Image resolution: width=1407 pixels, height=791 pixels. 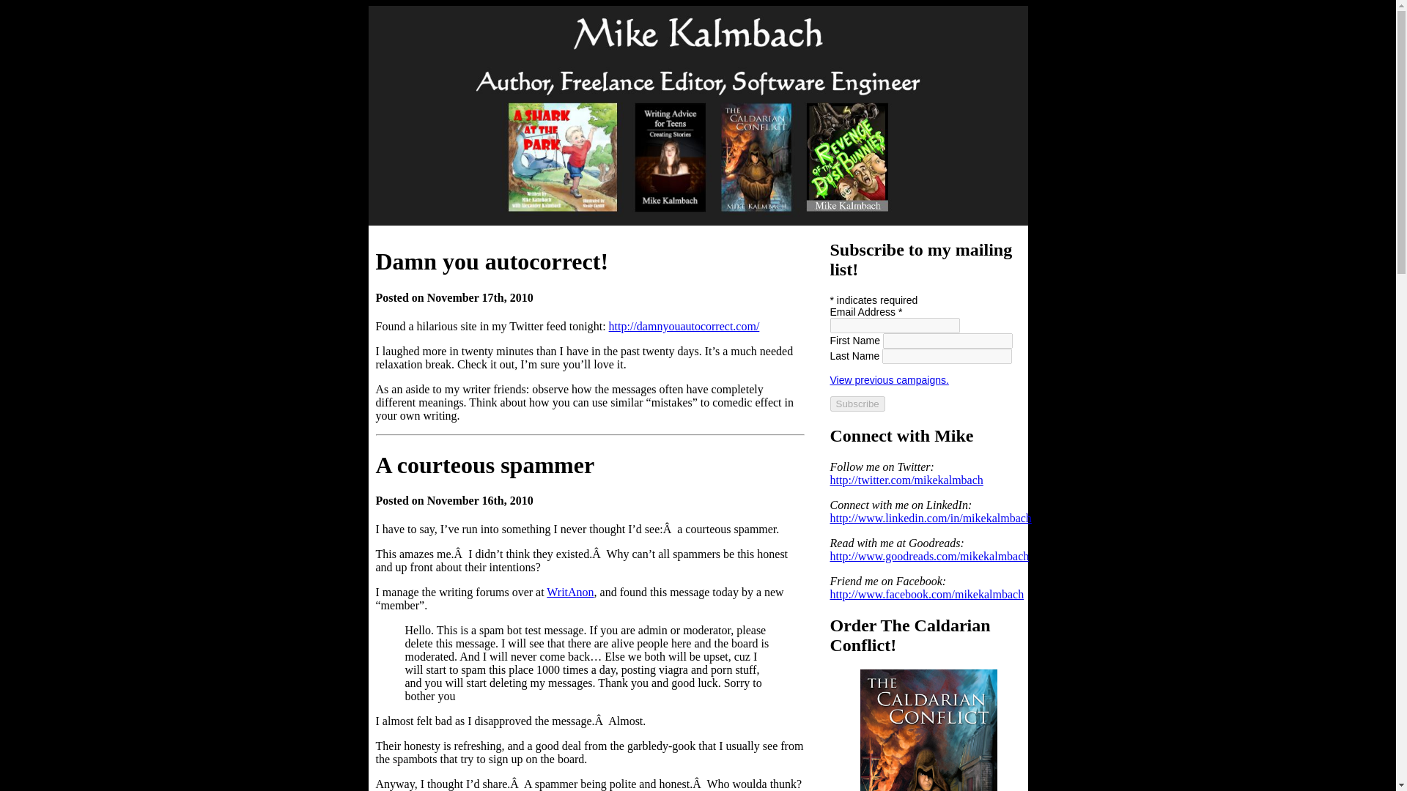 What do you see at coordinates (484, 464) in the screenshot?
I see `A courteous spammer` at bounding box center [484, 464].